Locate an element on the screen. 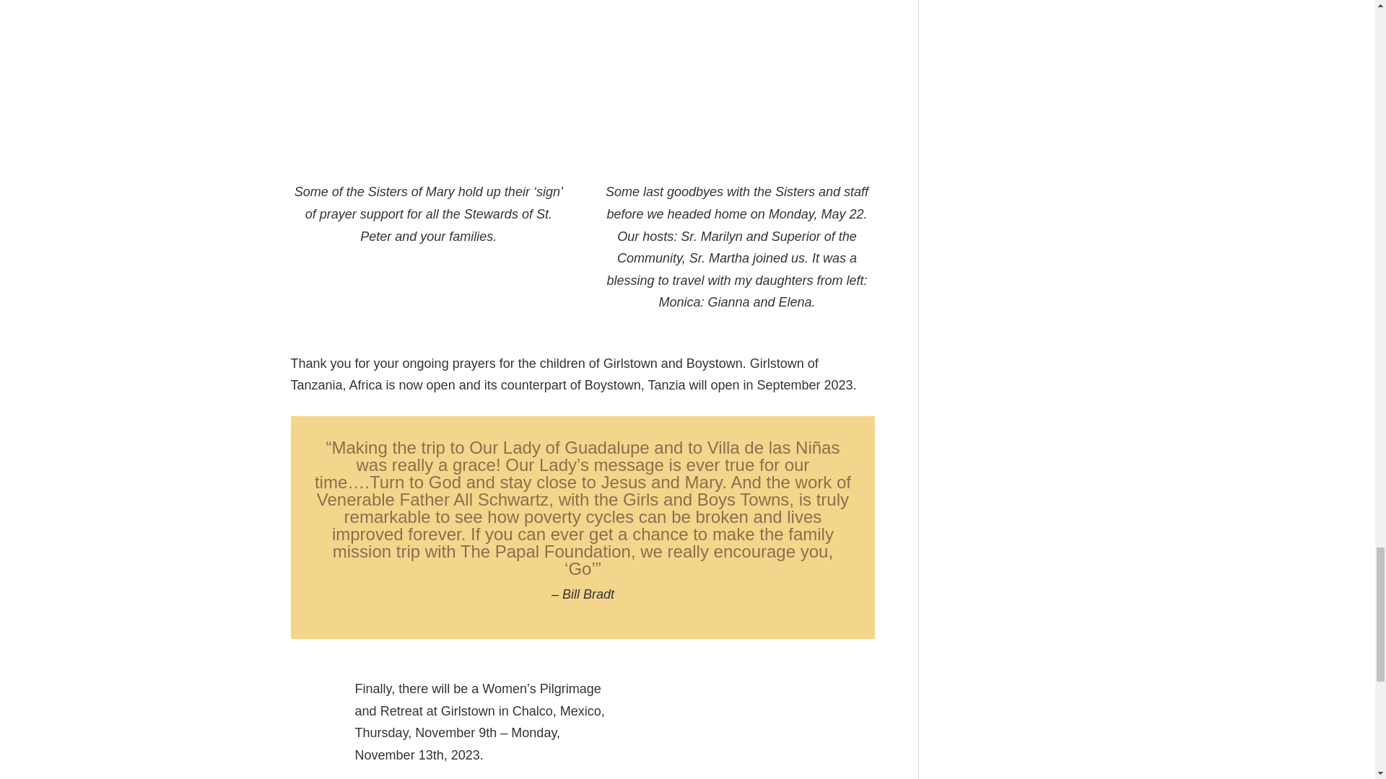 This screenshot has width=1386, height=779. gif4 is located at coordinates (737, 82).